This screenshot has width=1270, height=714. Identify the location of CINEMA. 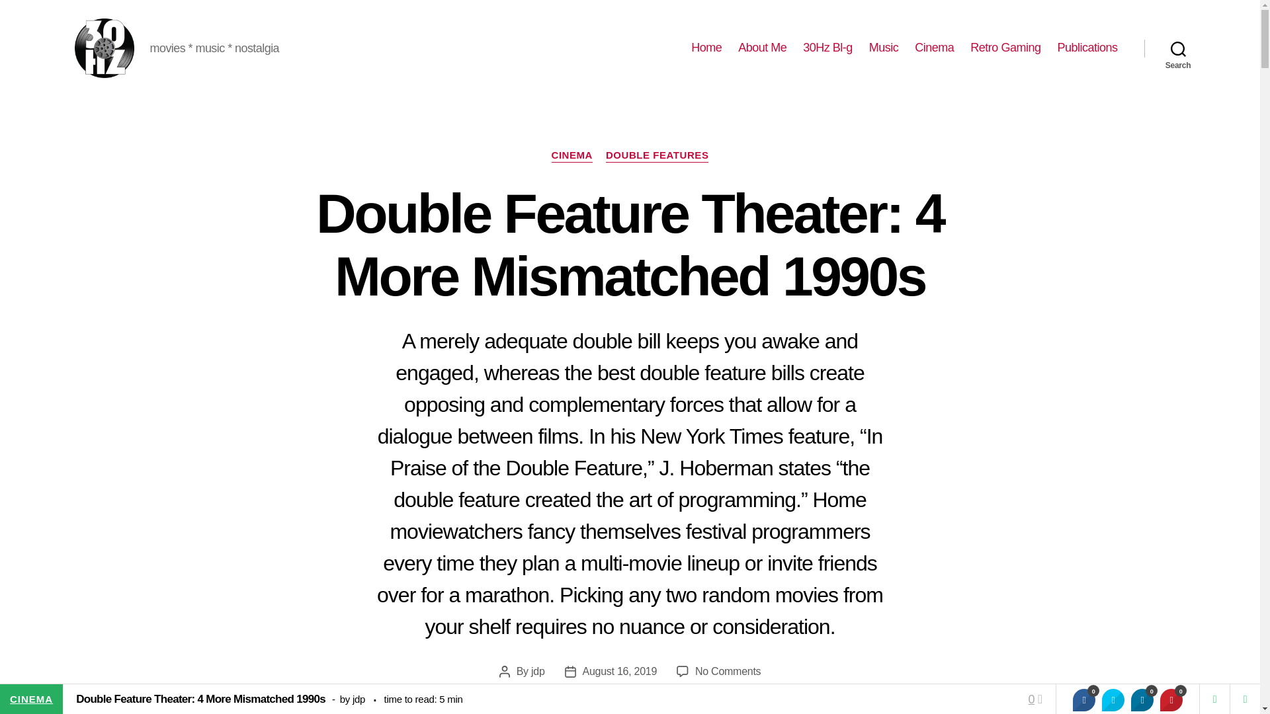
(571, 156).